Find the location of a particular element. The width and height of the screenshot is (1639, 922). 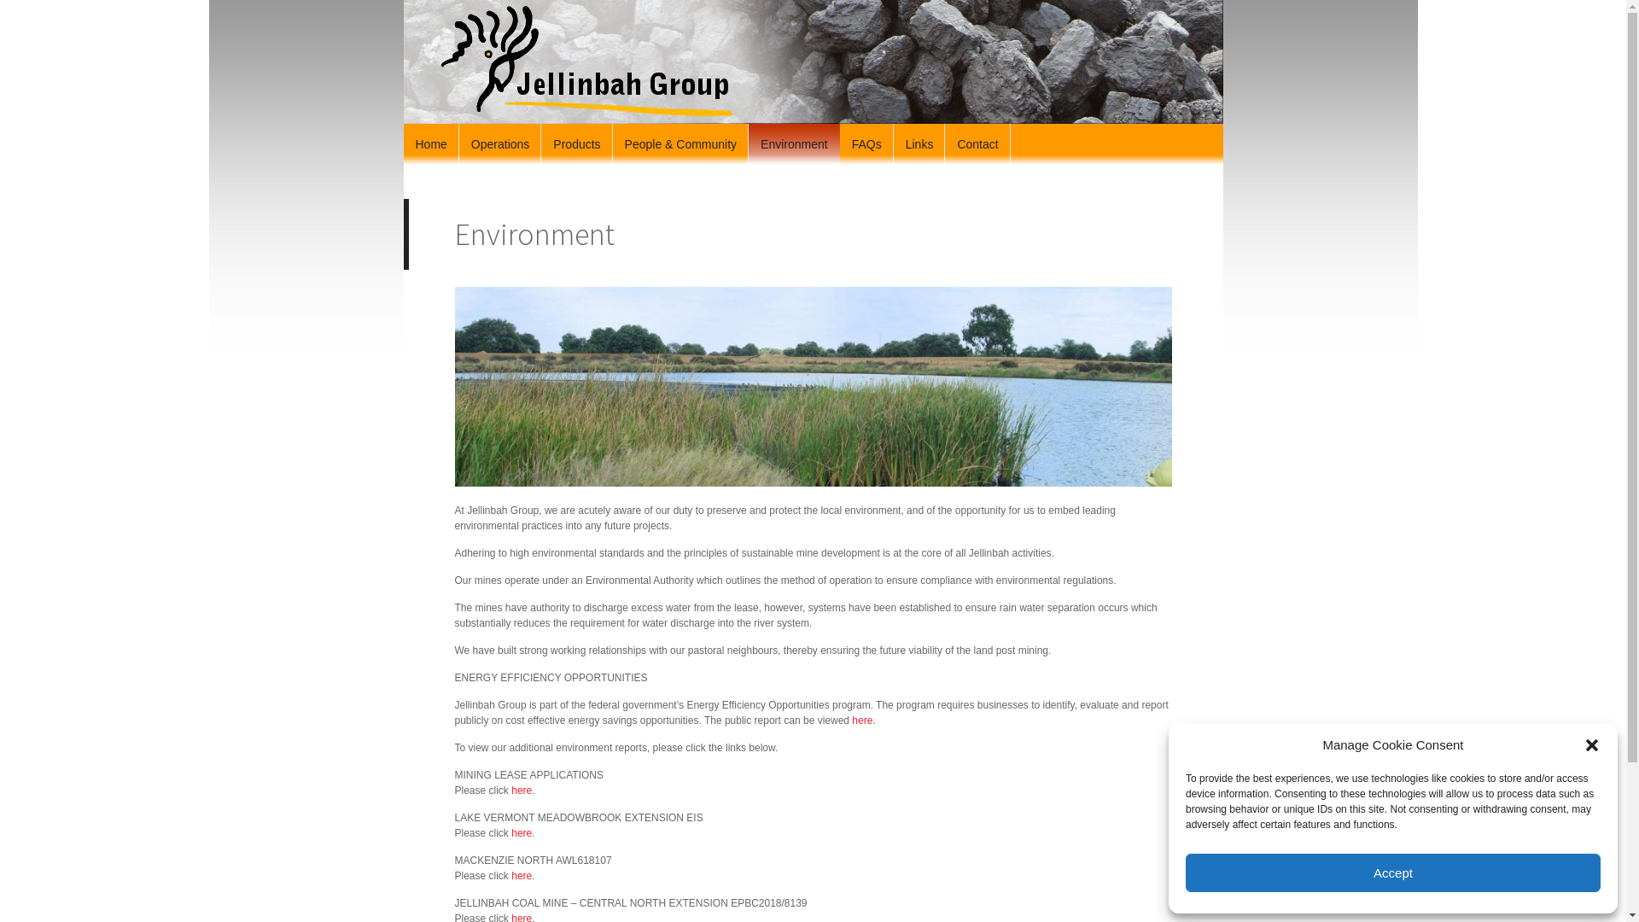

here is located at coordinates (522, 833).